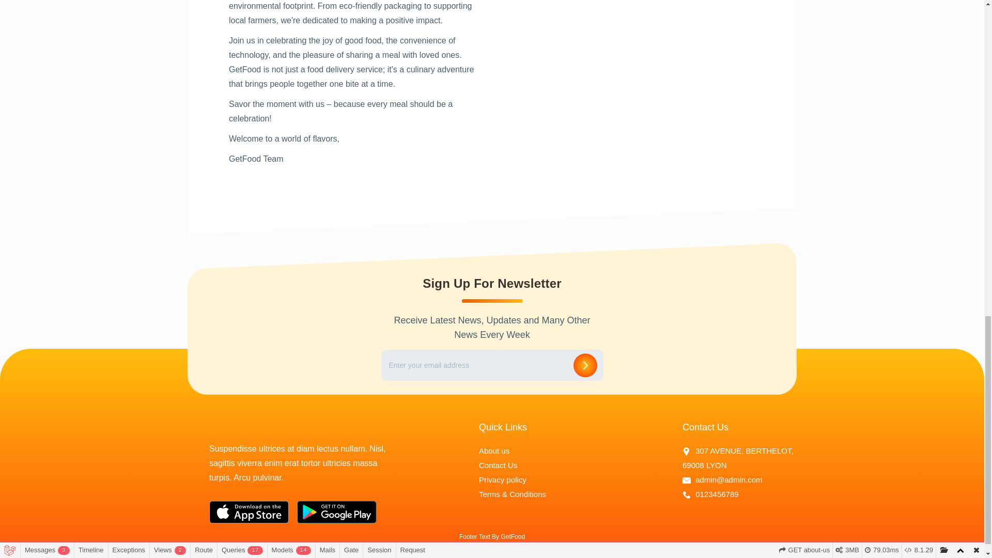  I want to click on 0123456789, so click(710, 494).